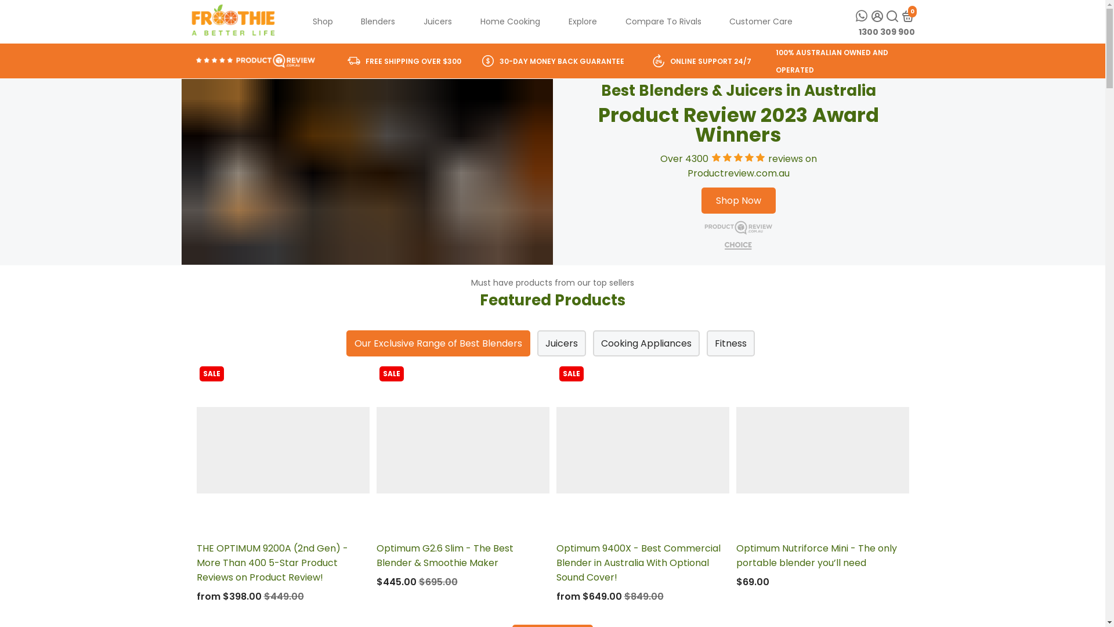 This screenshot has width=1114, height=627. I want to click on Our Exclusive Range of Best Blenders, so click(437, 344).